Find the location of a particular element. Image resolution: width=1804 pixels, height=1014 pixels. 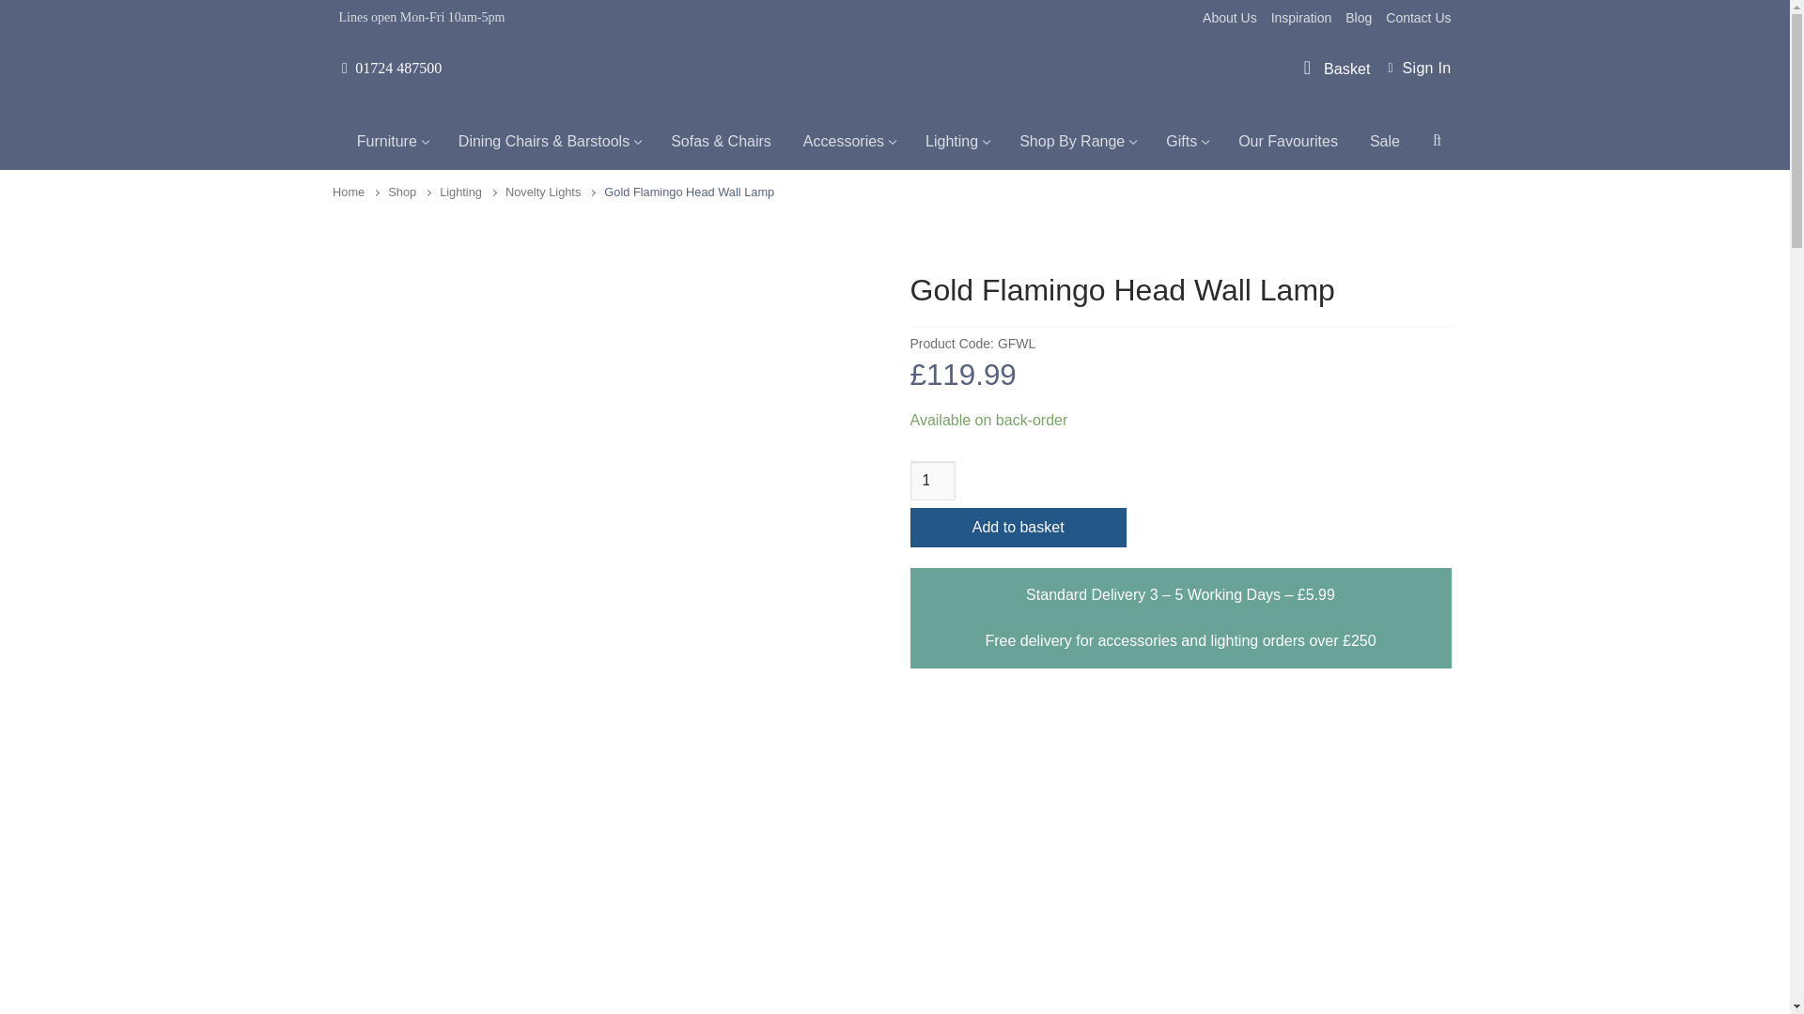

Blog is located at coordinates (1359, 17).